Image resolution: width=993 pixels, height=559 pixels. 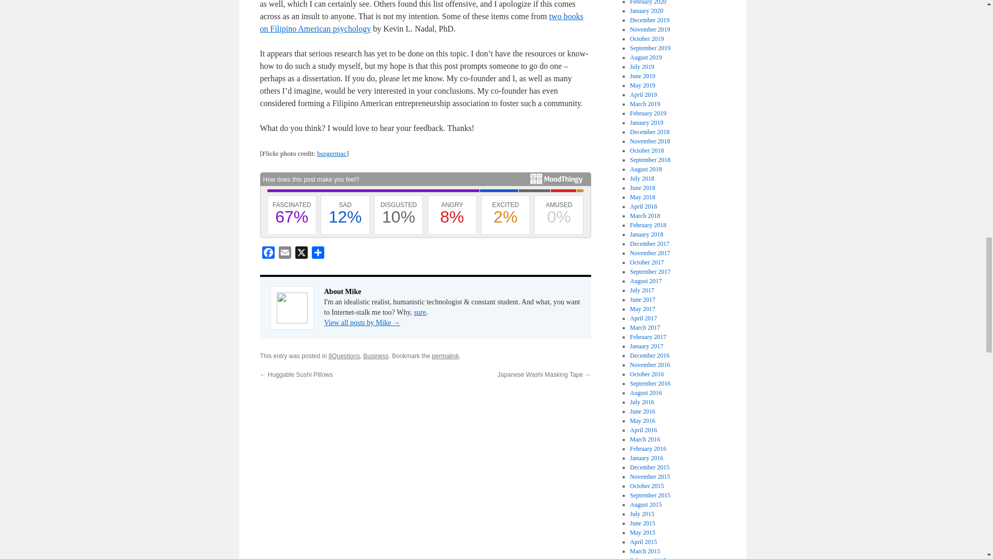 What do you see at coordinates (421, 22) in the screenshot?
I see `two books on Filipino American psychology` at bounding box center [421, 22].